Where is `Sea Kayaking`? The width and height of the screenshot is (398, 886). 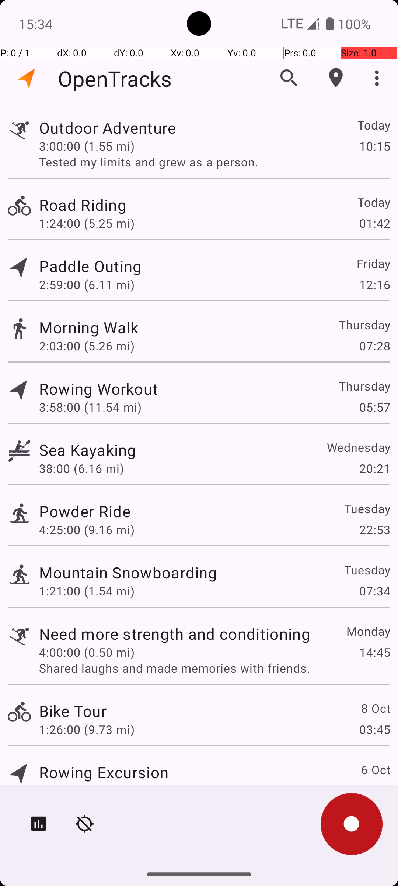
Sea Kayaking is located at coordinates (88, 450).